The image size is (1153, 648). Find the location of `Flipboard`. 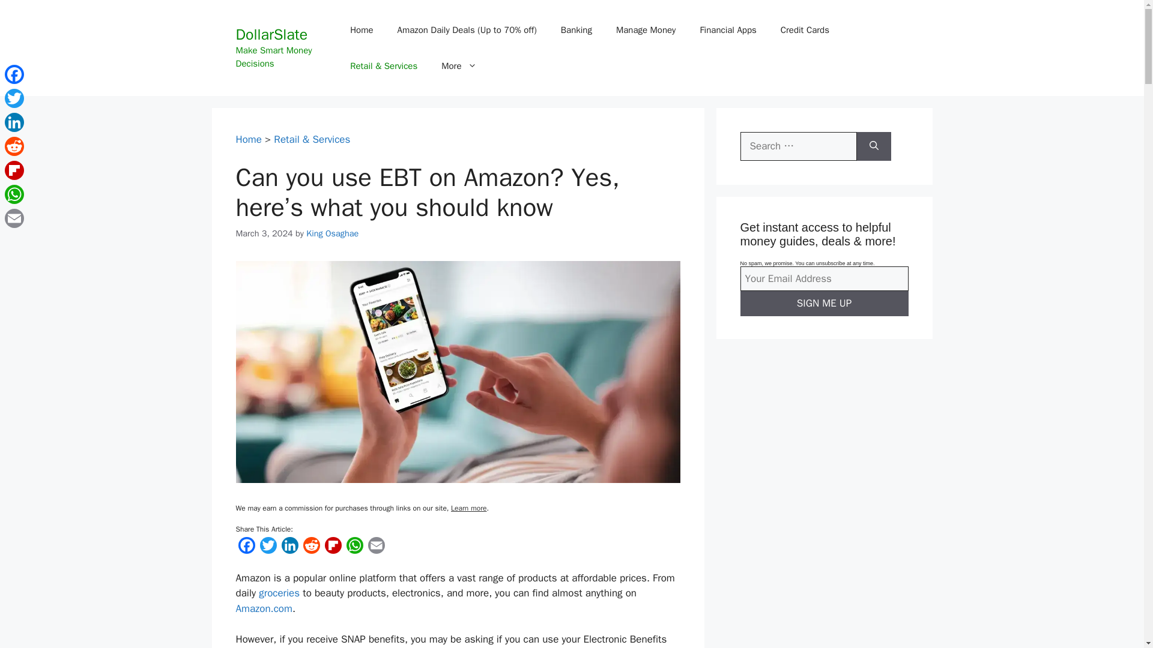

Flipboard is located at coordinates (333, 548).